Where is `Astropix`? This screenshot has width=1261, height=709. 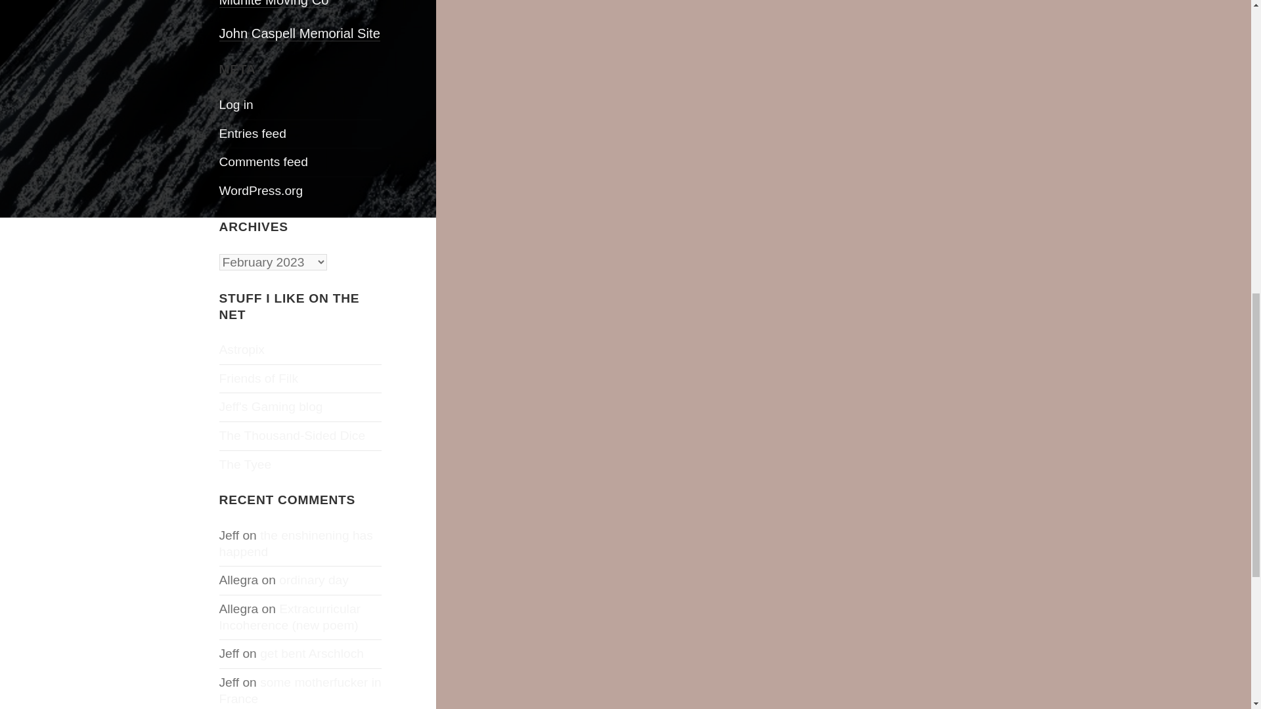
Astropix is located at coordinates (242, 349).